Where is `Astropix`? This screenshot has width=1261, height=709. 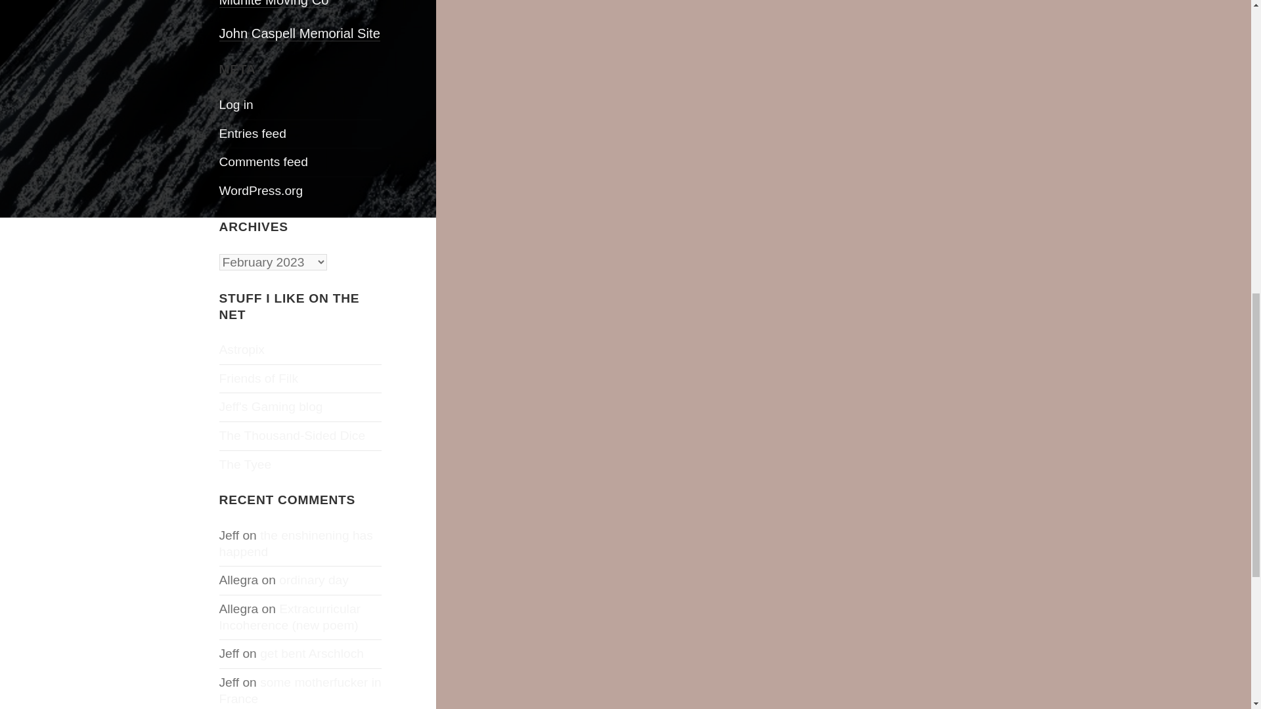
Astropix is located at coordinates (242, 349).